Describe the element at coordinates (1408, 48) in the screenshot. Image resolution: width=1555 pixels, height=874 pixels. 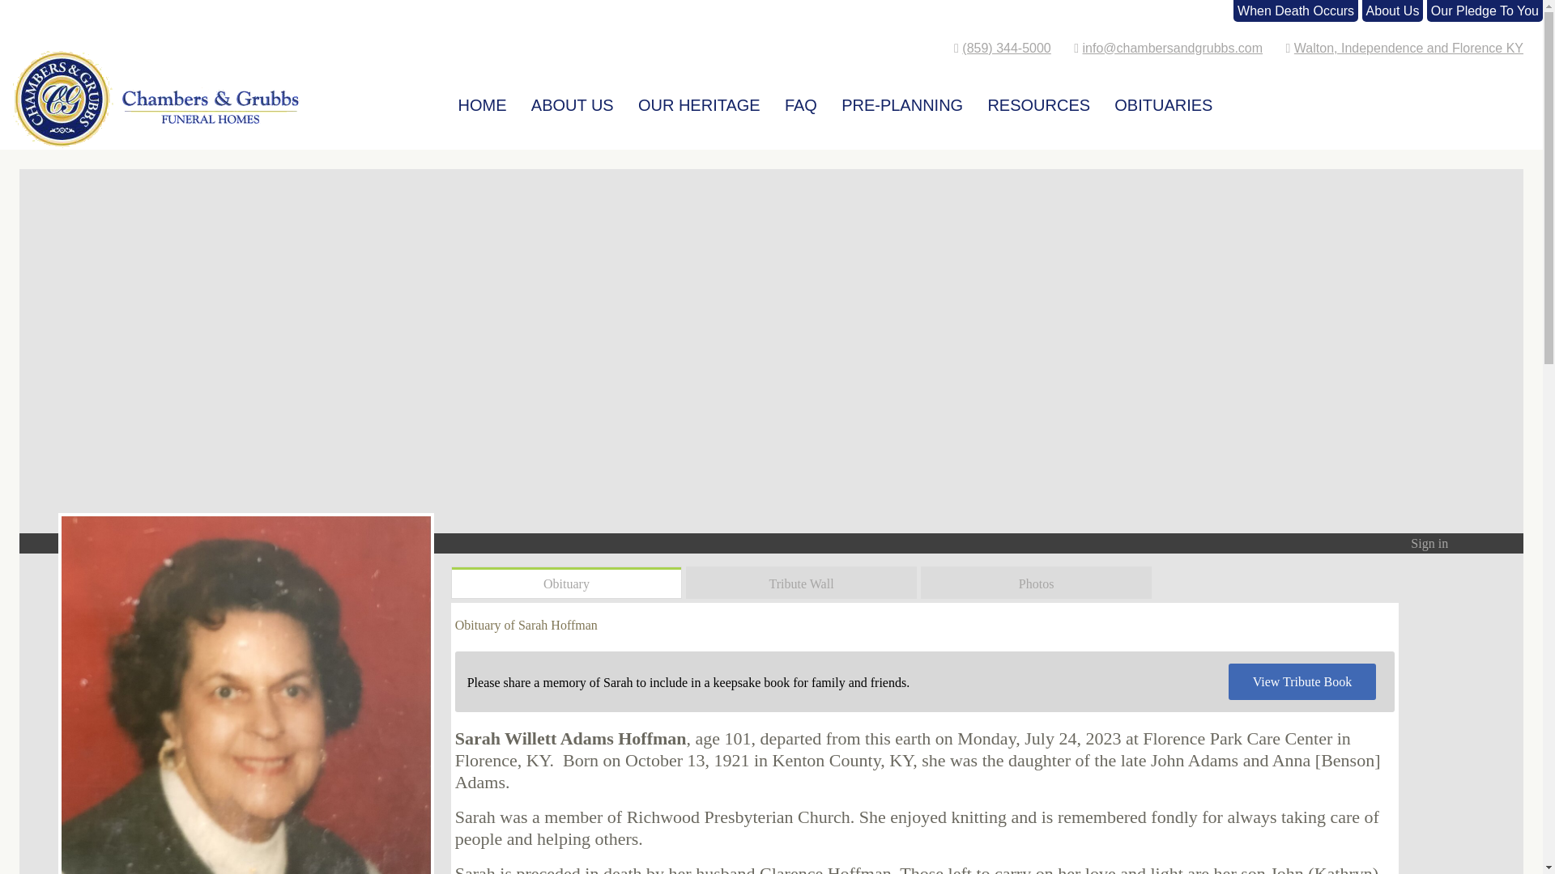
I see `Walton, Independence and Florence KY` at that location.